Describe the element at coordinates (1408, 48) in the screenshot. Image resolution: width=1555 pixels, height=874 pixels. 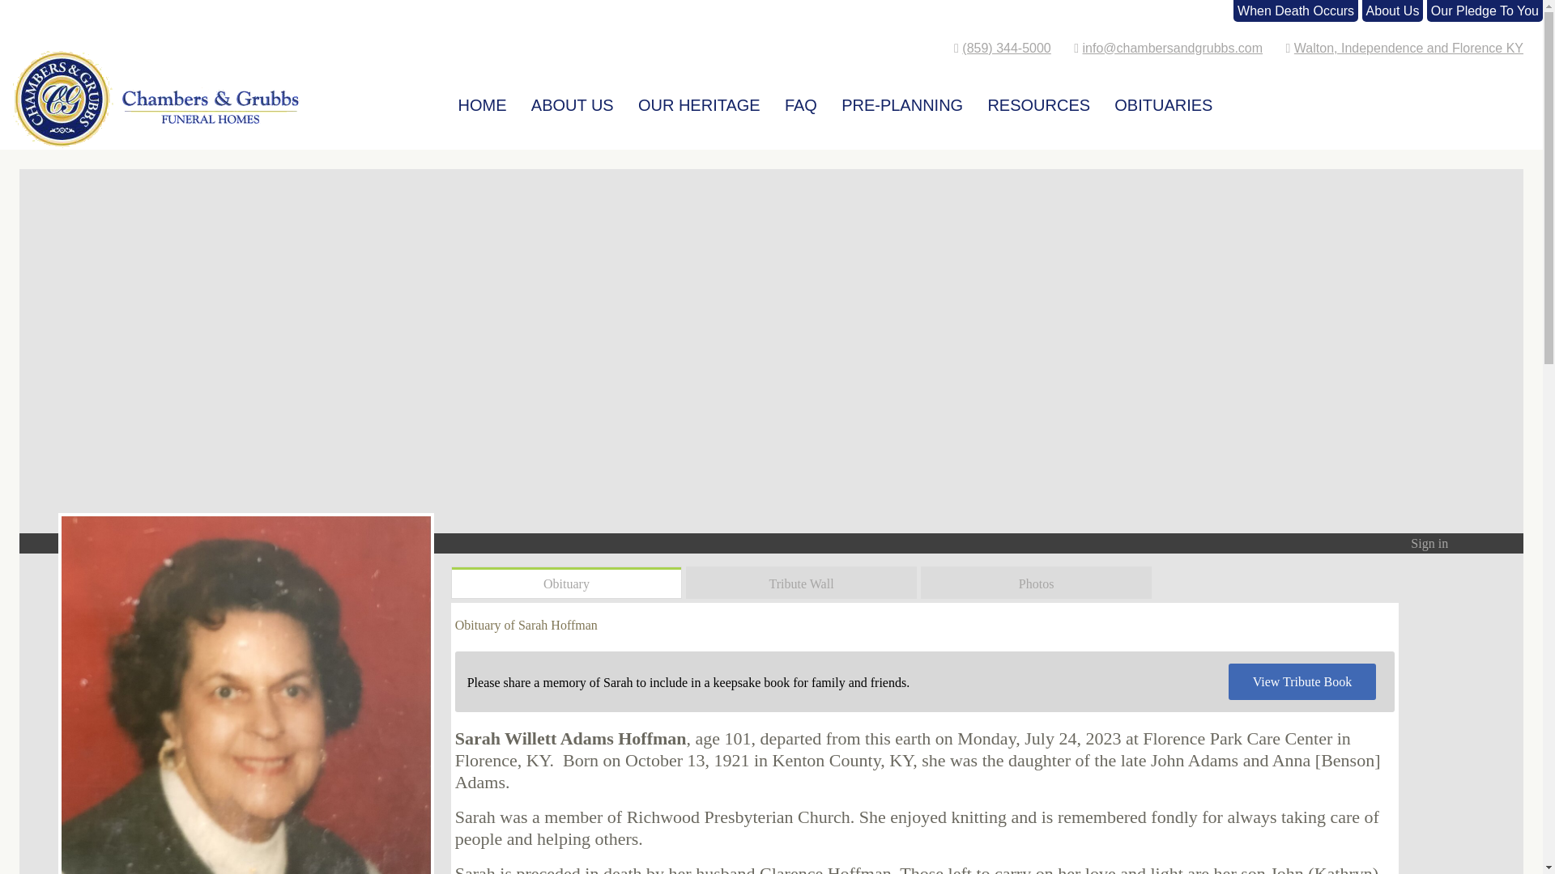
I see `Walton, Independence and Florence KY` at that location.